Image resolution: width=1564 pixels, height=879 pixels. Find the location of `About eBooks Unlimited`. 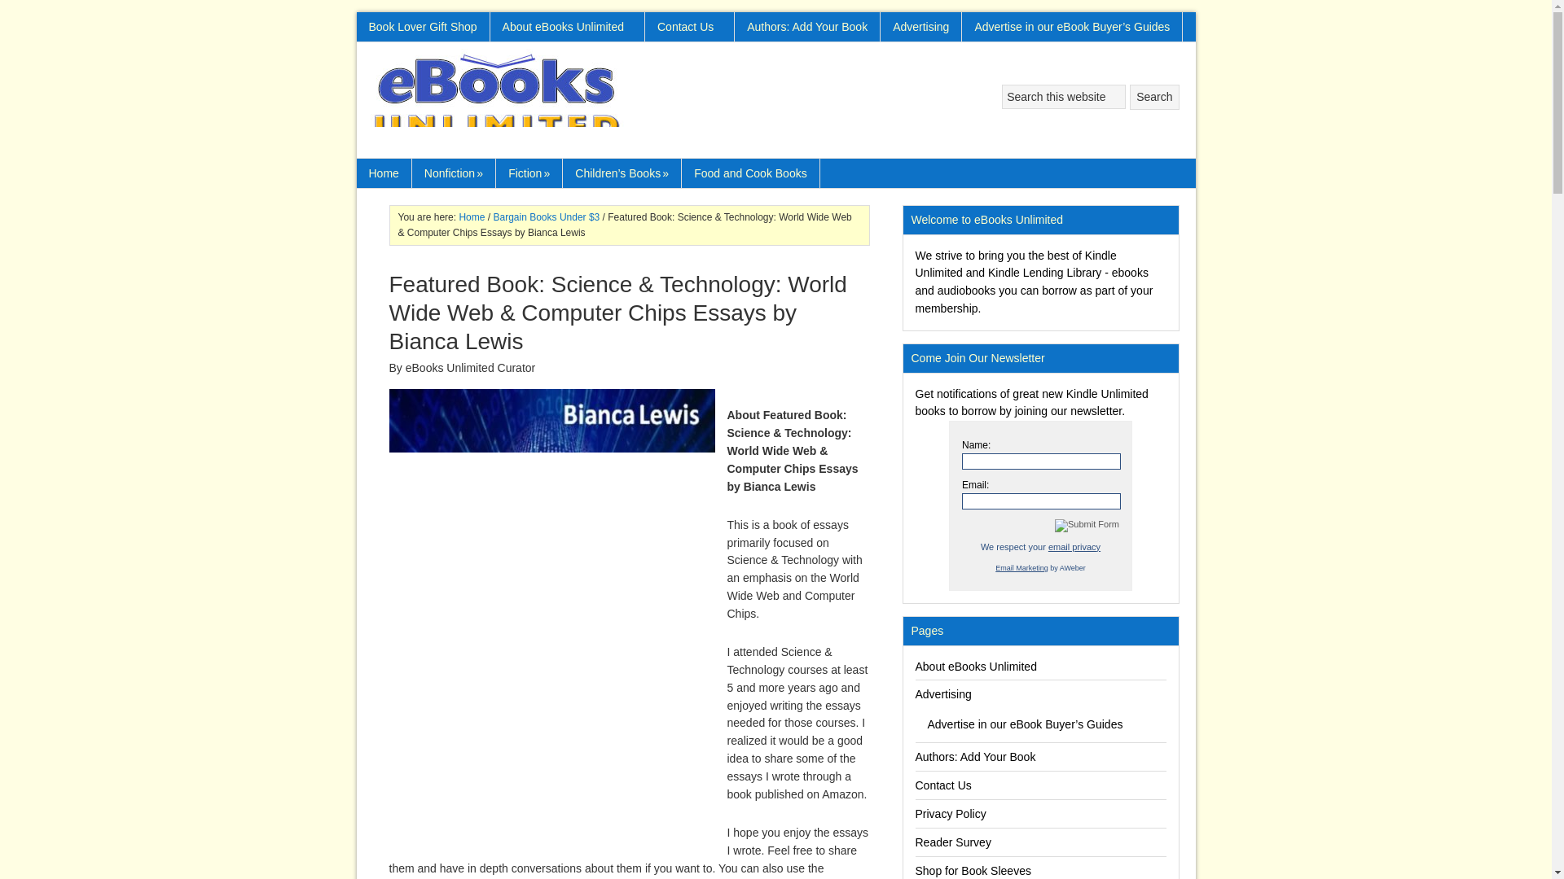

About eBooks Unlimited is located at coordinates (567, 26).